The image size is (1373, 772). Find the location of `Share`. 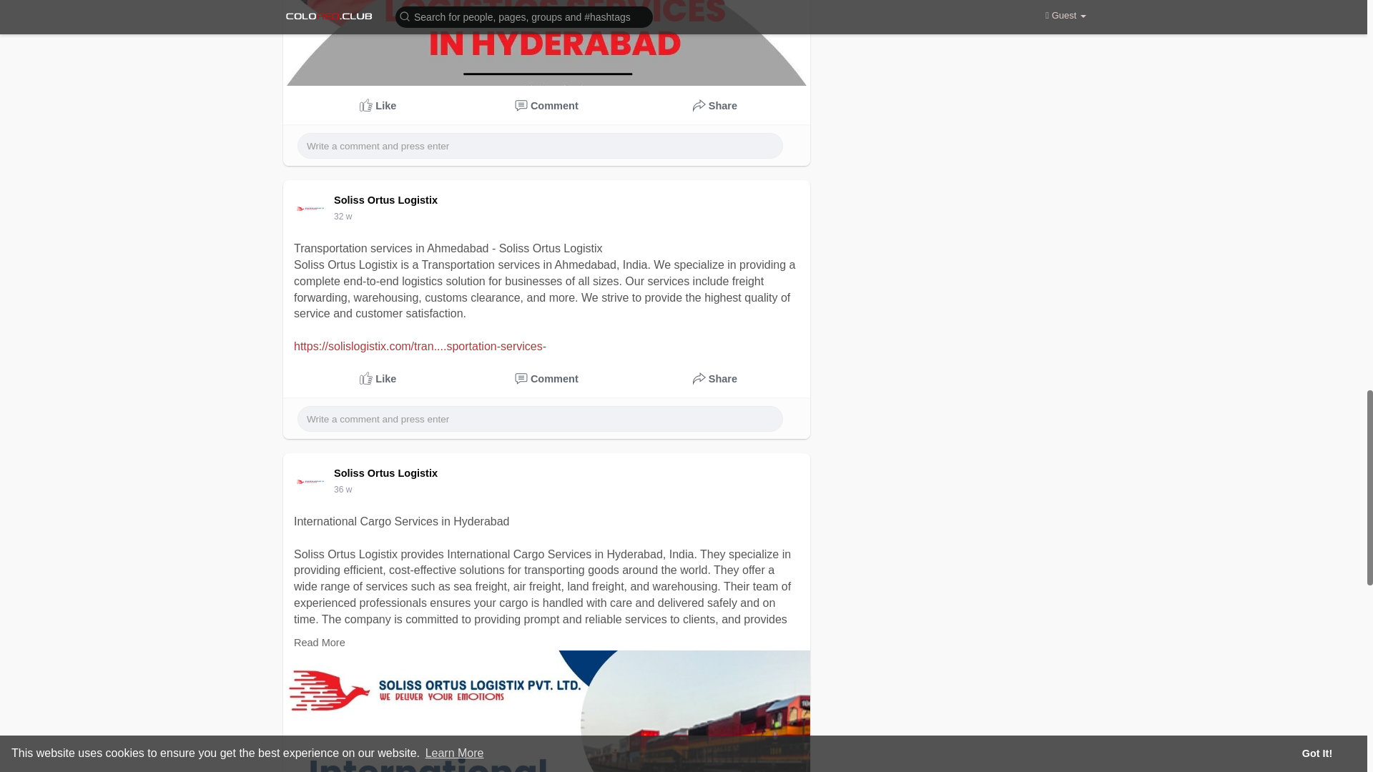

Share is located at coordinates (714, 106).